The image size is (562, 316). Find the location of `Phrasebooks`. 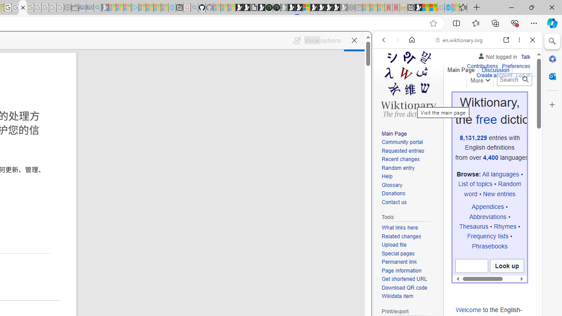

Phrasebooks is located at coordinates (490, 246).